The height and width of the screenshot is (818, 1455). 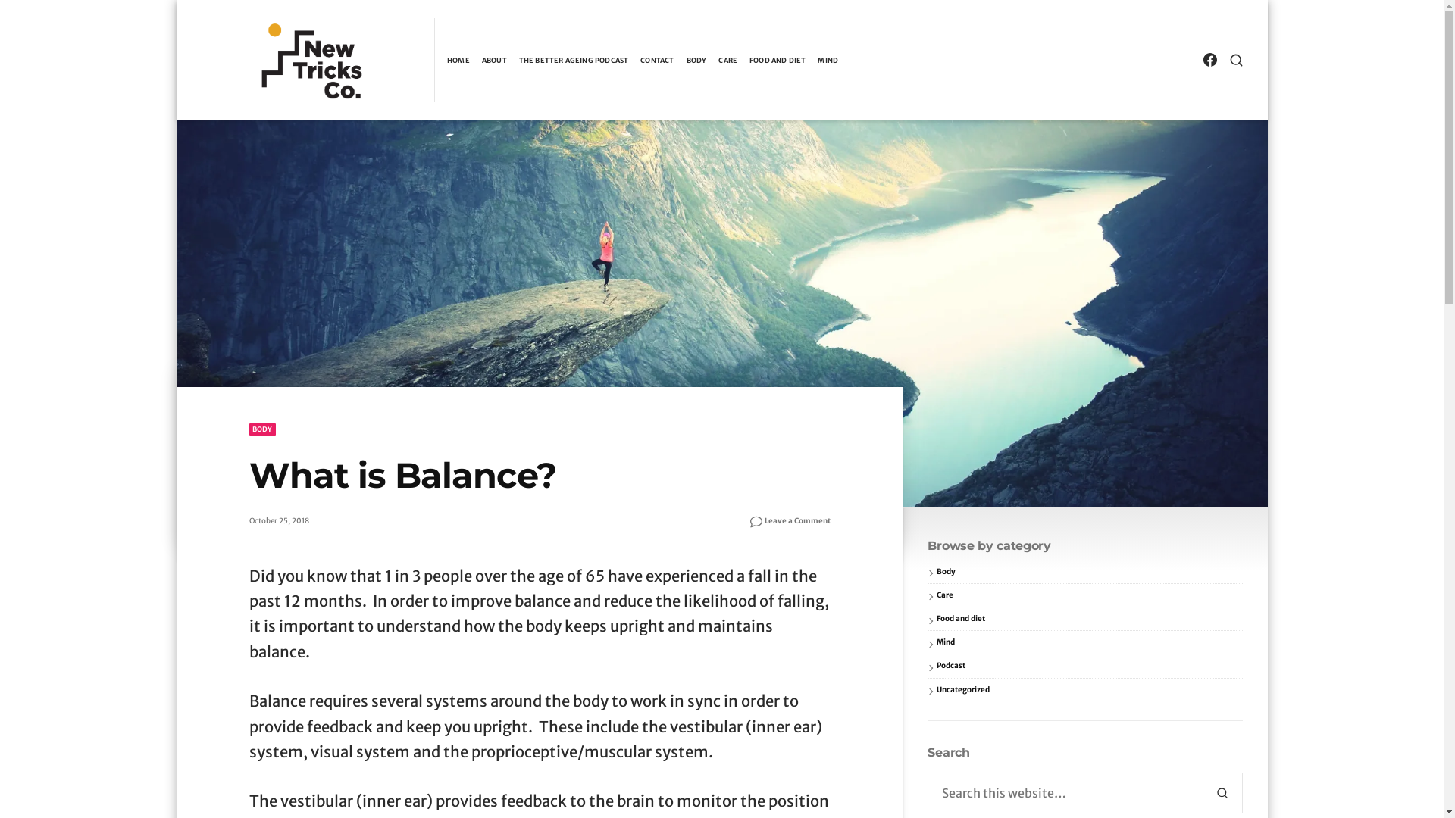 What do you see at coordinates (961, 618) in the screenshot?
I see `Food and diet` at bounding box center [961, 618].